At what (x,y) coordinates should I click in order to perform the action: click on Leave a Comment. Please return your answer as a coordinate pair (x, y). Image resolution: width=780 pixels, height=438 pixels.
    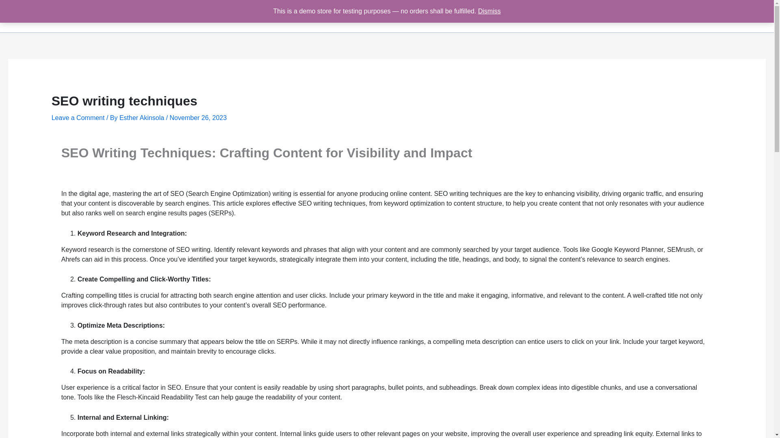
    Looking at the image, I should click on (78, 118).